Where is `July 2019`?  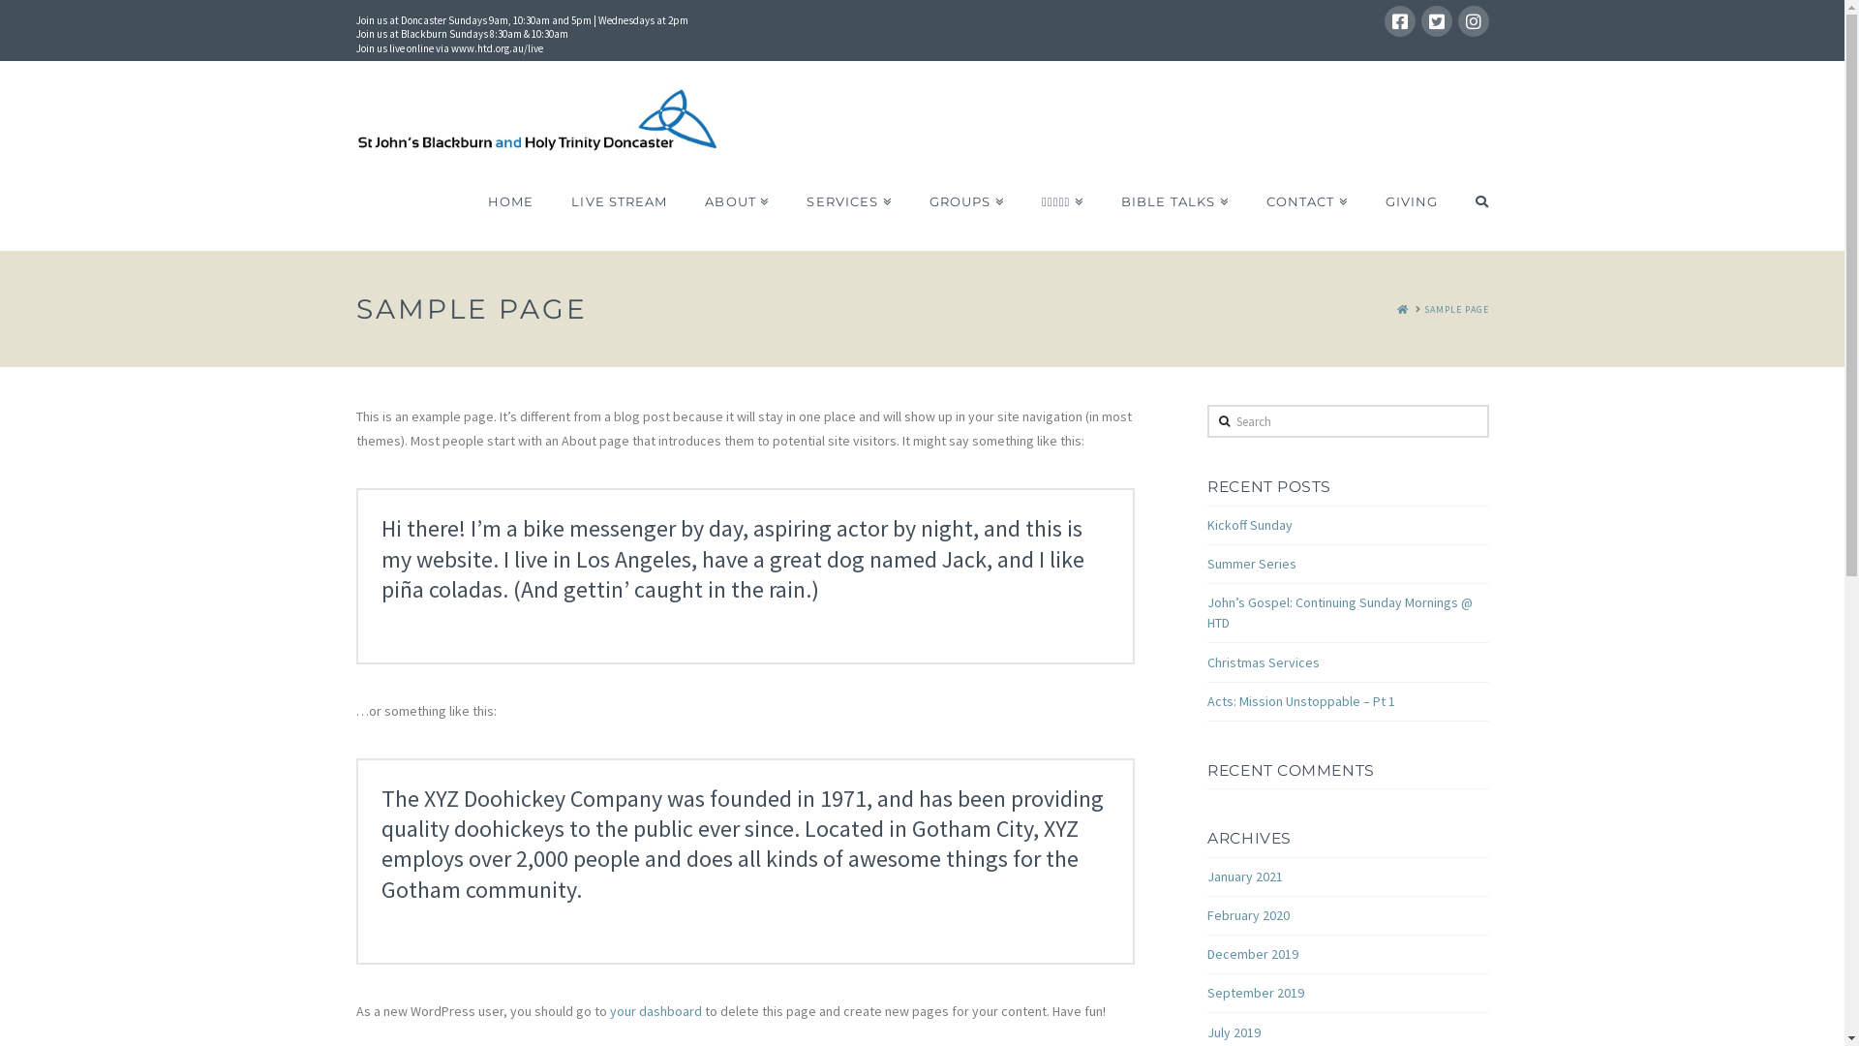
July 2019 is located at coordinates (1234, 1031).